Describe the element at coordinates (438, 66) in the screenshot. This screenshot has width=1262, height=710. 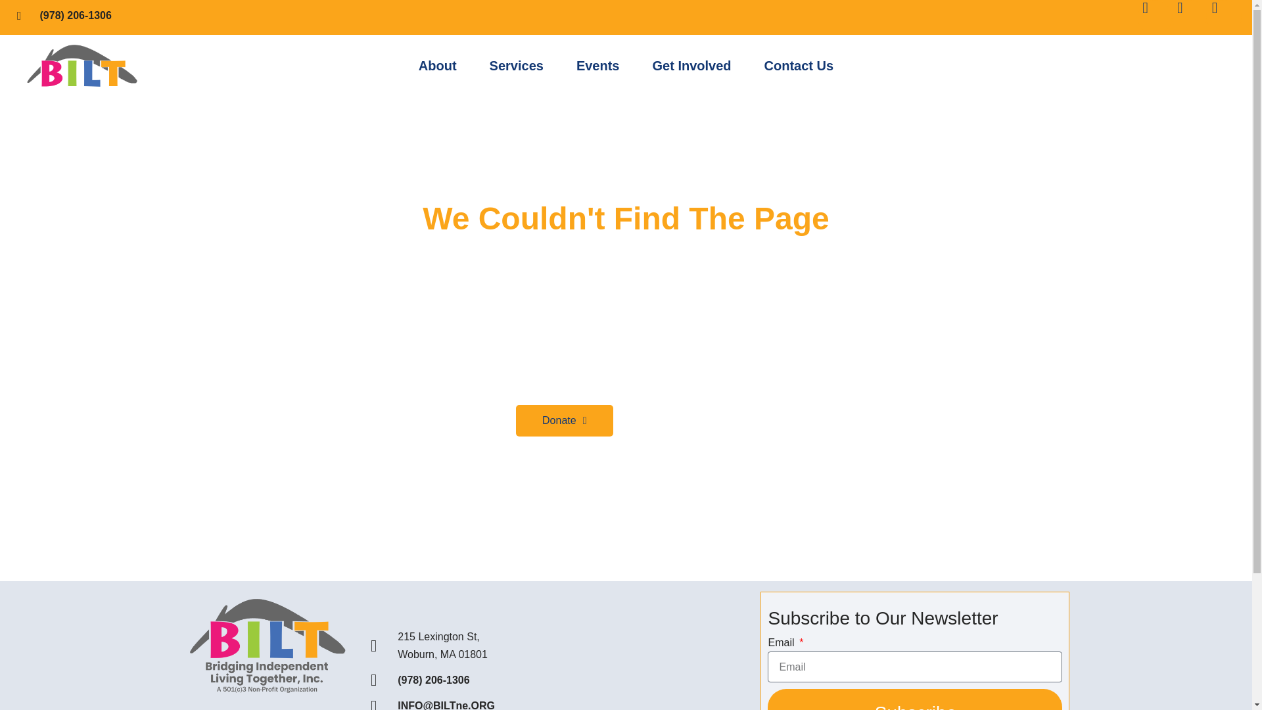
I see `About` at that location.